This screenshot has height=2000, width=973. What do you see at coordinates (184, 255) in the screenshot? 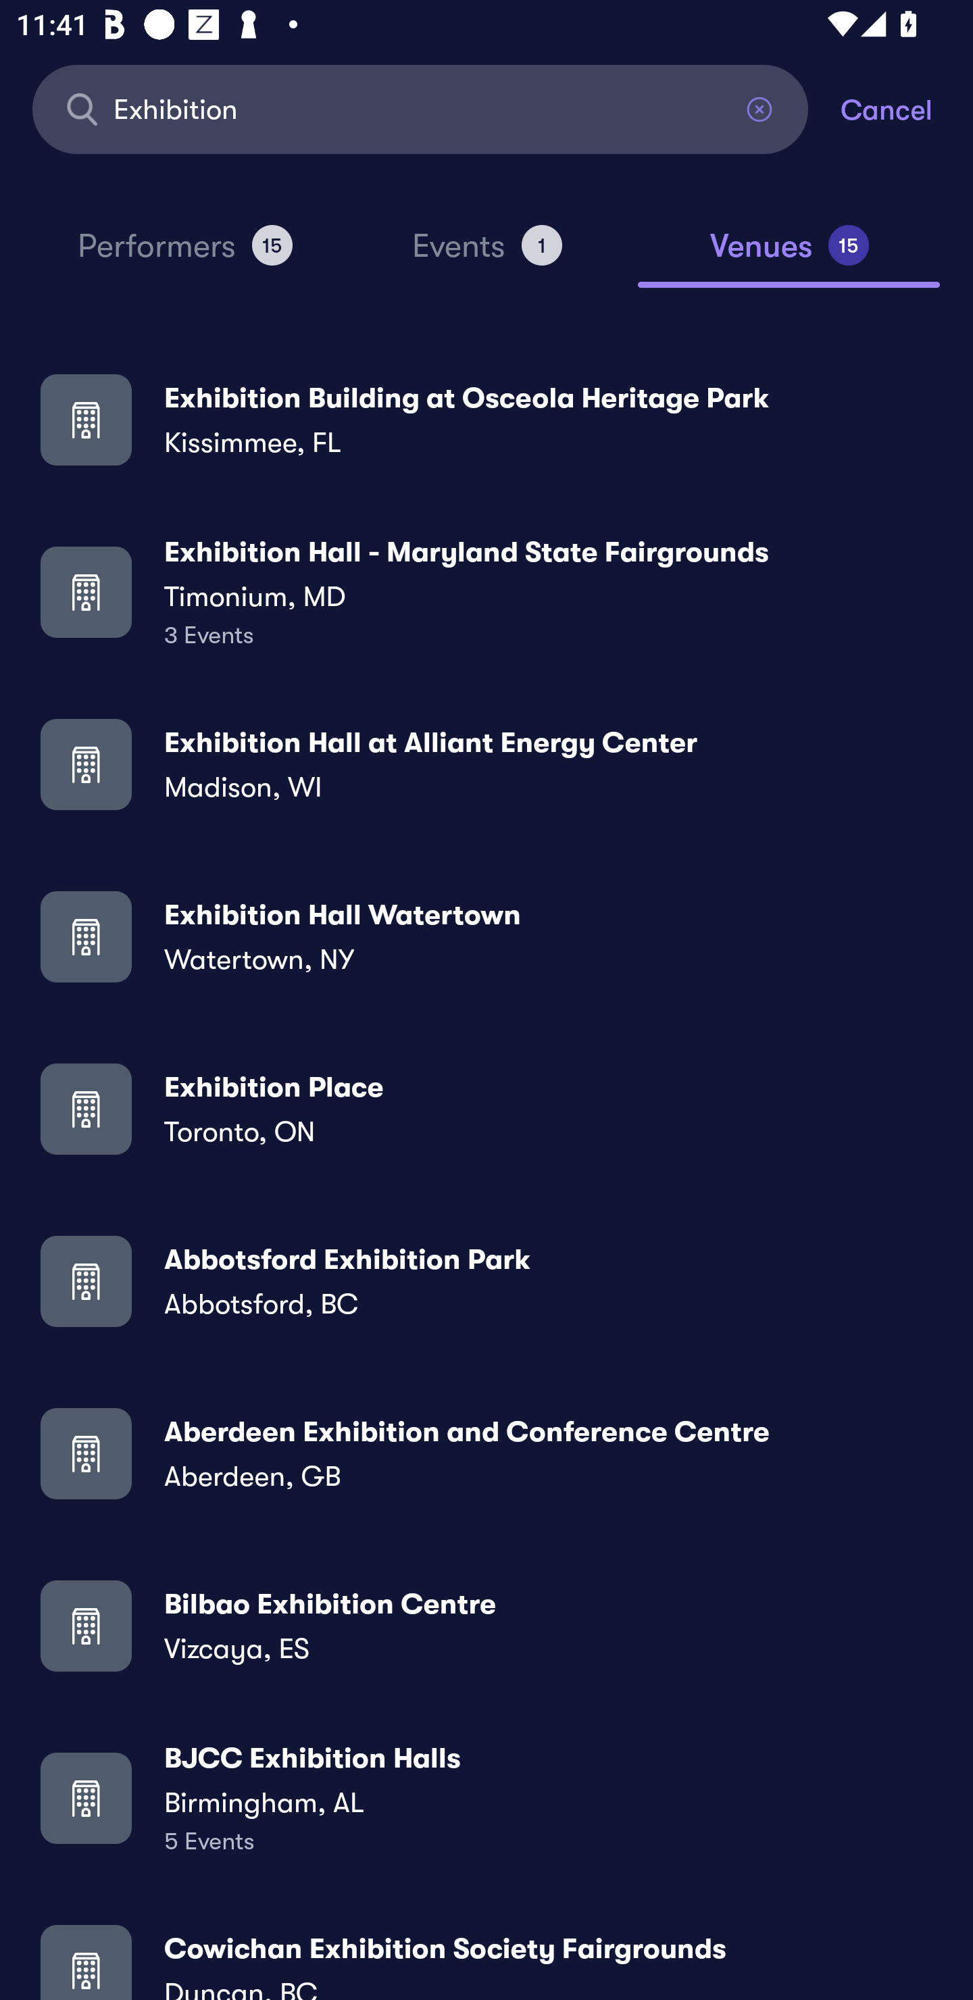
I see `Performers 15` at bounding box center [184, 255].